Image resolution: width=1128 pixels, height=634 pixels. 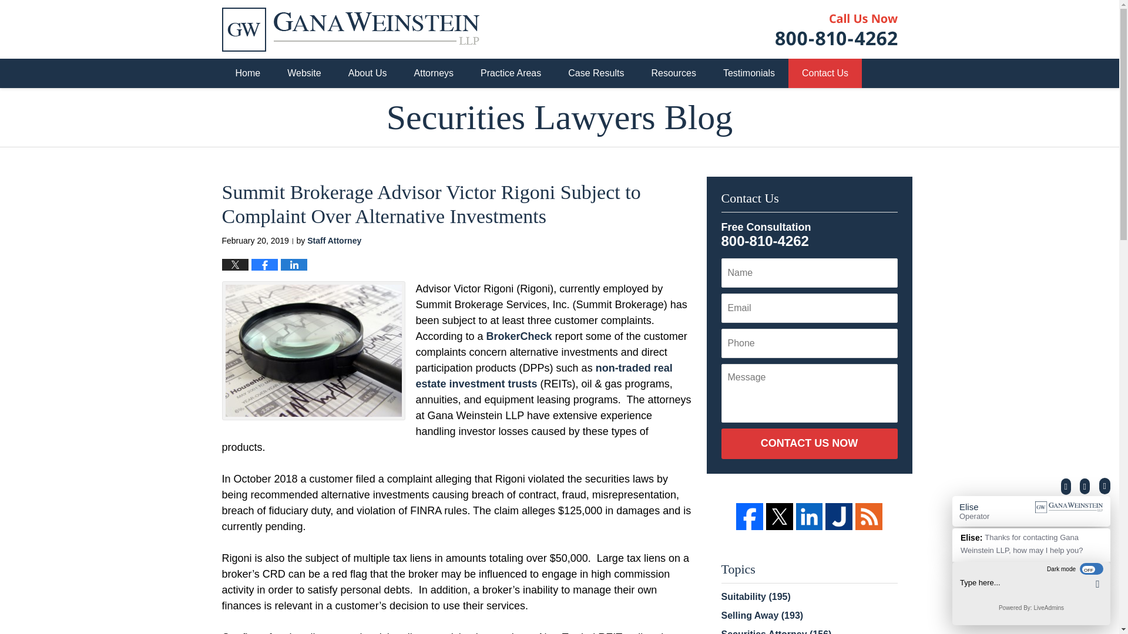 What do you see at coordinates (825, 73) in the screenshot?
I see `Contact Us` at bounding box center [825, 73].